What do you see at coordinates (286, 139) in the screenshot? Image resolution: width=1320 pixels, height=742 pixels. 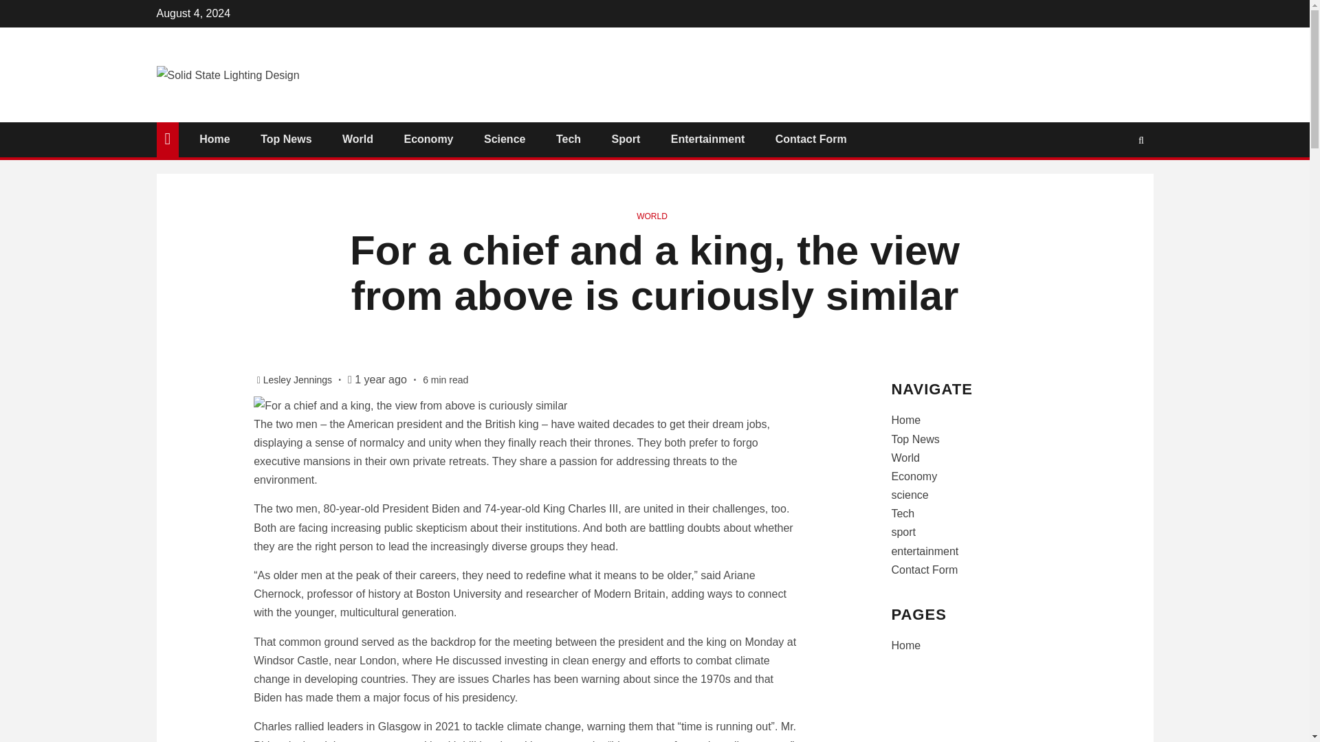 I see `Top News` at bounding box center [286, 139].